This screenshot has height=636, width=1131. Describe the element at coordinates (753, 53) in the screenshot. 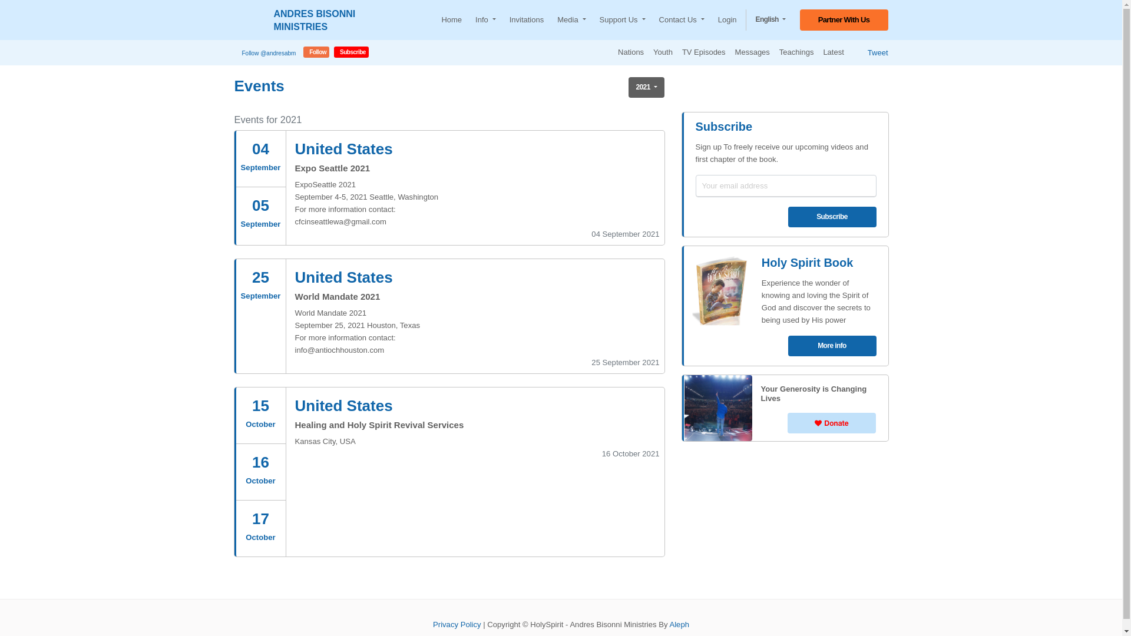

I see `Messages` at that location.